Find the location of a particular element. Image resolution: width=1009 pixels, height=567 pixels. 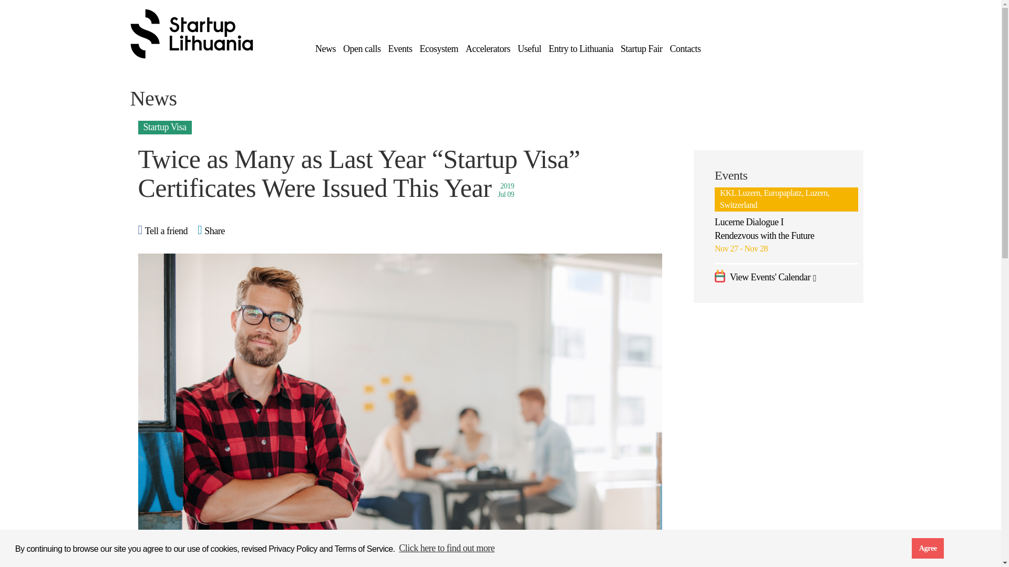

Agree is located at coordinates (928, 548).